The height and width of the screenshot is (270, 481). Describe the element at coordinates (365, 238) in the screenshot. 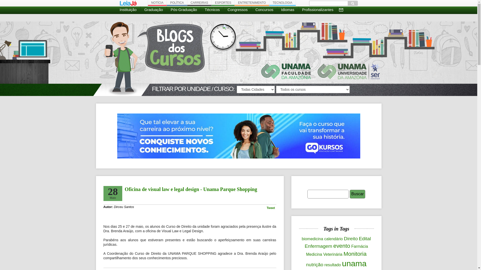

I see `Edital` at that location.